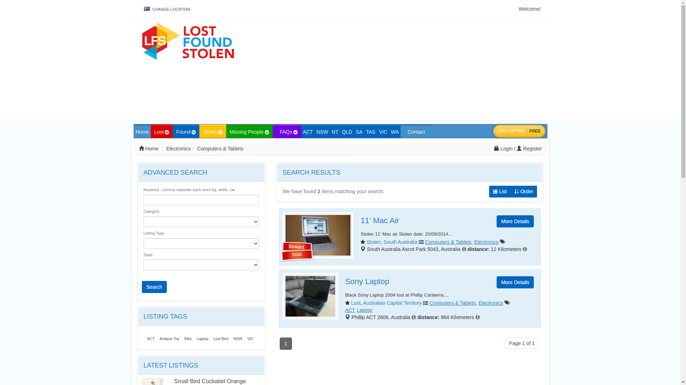  Describe the element at coordinates (380, 220) in the screenshot. I see `11' Mac Air` at that location.